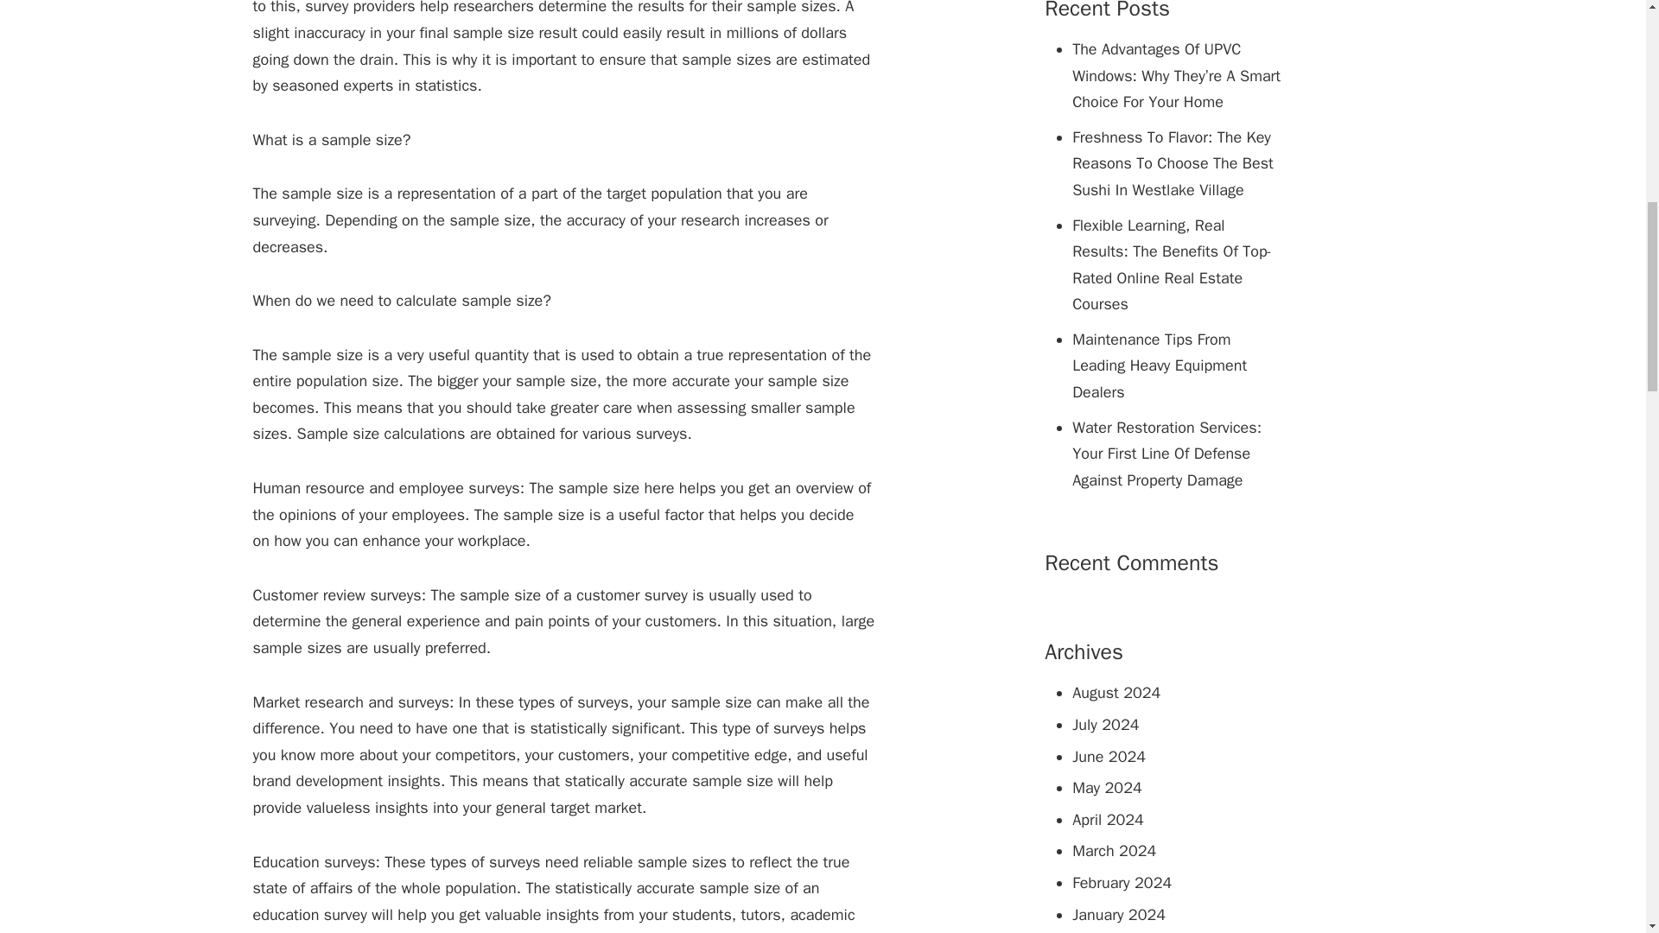  Describe the element at coordinates (1118, 914) in the screenshot. I see `January 2024` at that location.